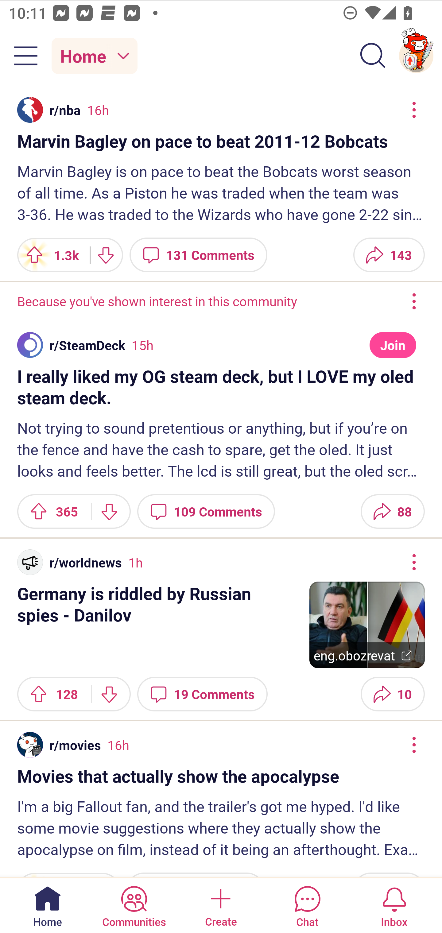  I want to click on Home Home feed, so click(95, 56).